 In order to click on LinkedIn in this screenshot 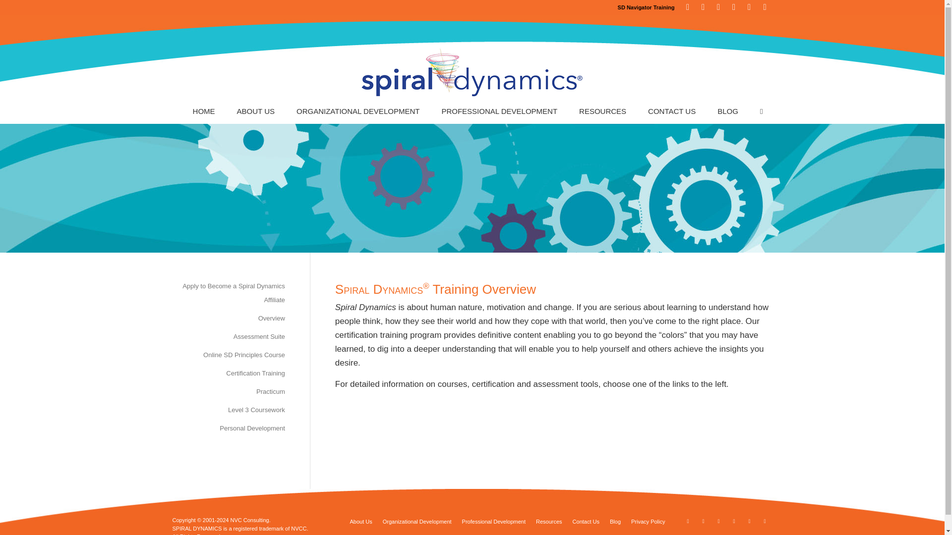, I will do `click(734, 521)`.